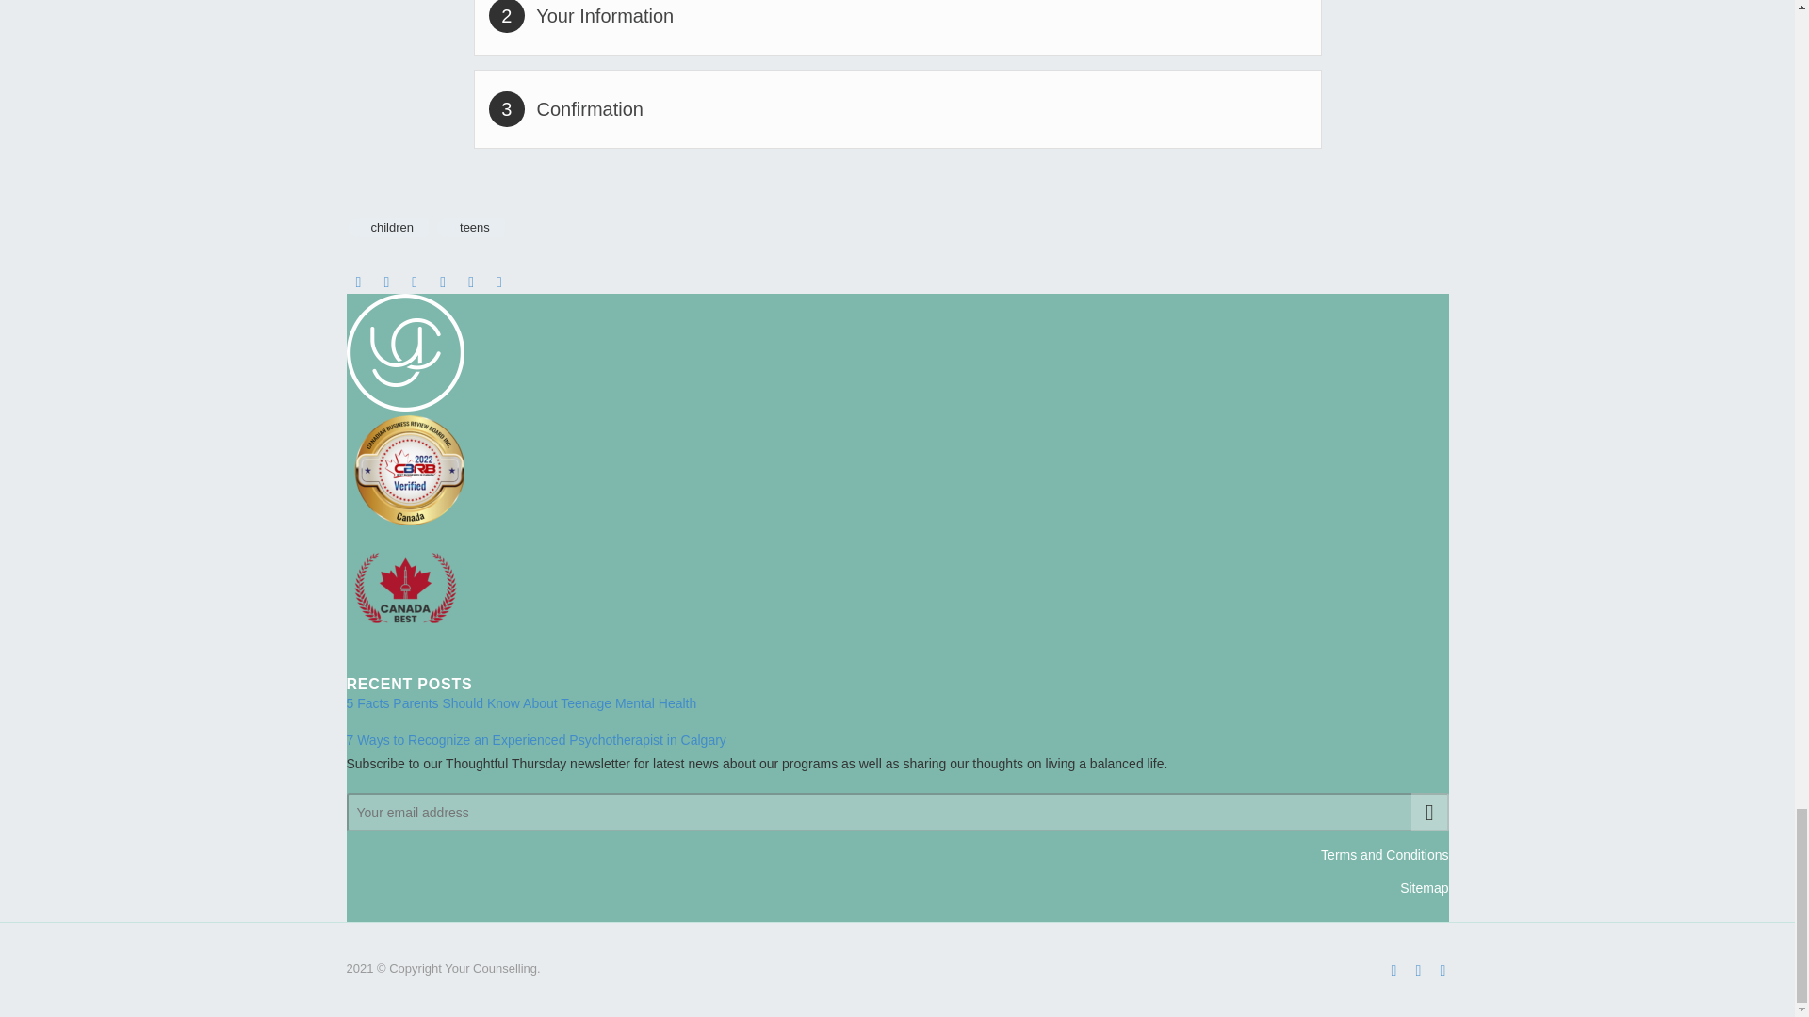 The width and height of the screenshot is (1809, 1017). I want to click on Tumblr, so click(443, 282).